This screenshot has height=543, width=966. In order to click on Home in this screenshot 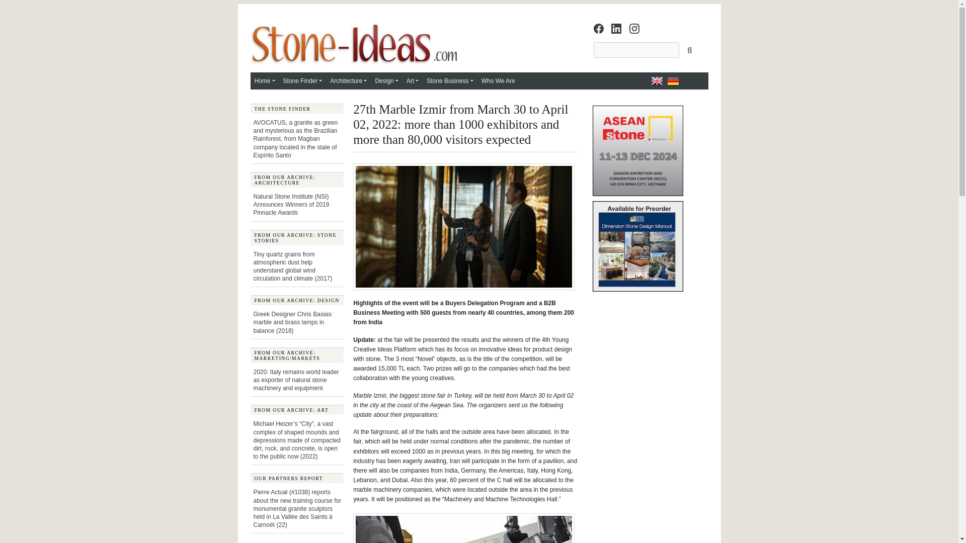, I will do `click(265, 80)`.